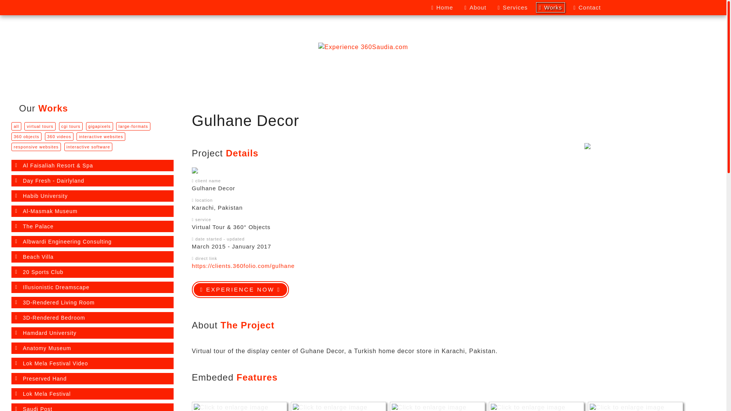 The height and width of the screenshot is (411, 731). I want to click on Al-Masmak Museum, so click(93, 211).